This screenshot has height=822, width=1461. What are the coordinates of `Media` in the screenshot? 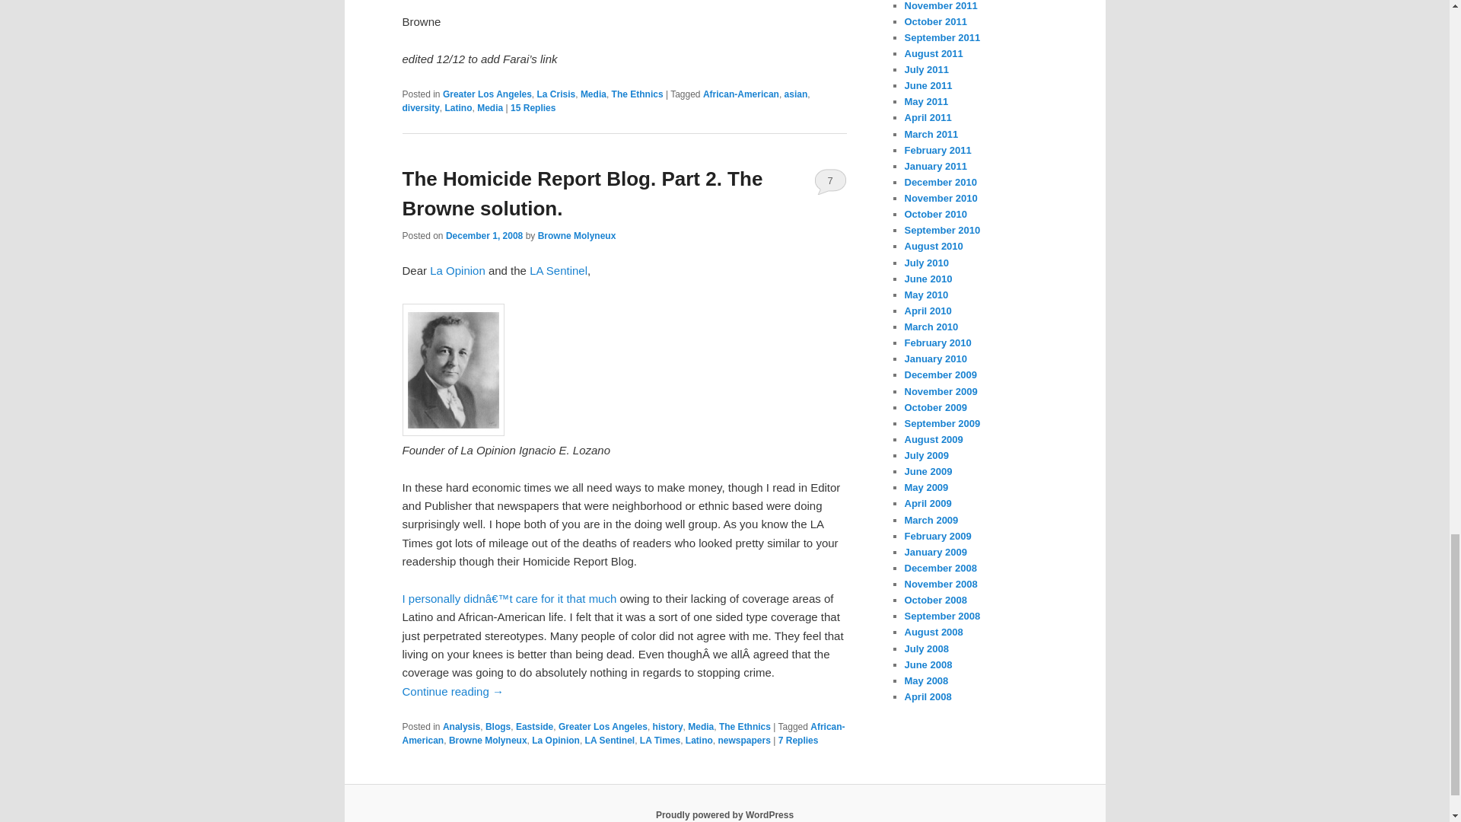 It's located at (593, 94).